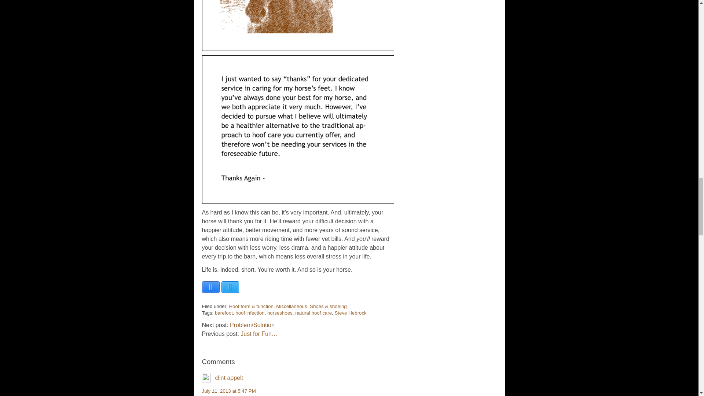 The width and height of the screenshot is (704, 396). Describe the element at coordinates (350, 312) in the screenshot. I see `Steve Hebrock` at that location.